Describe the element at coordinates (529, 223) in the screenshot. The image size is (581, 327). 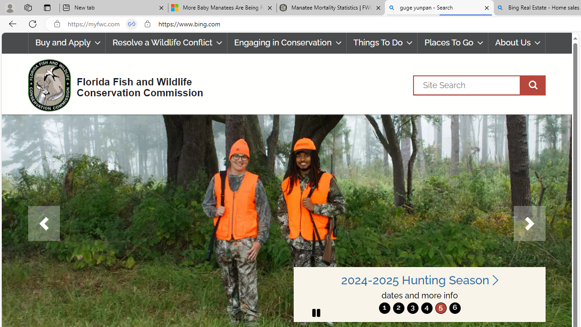
I see `Next` at that location.